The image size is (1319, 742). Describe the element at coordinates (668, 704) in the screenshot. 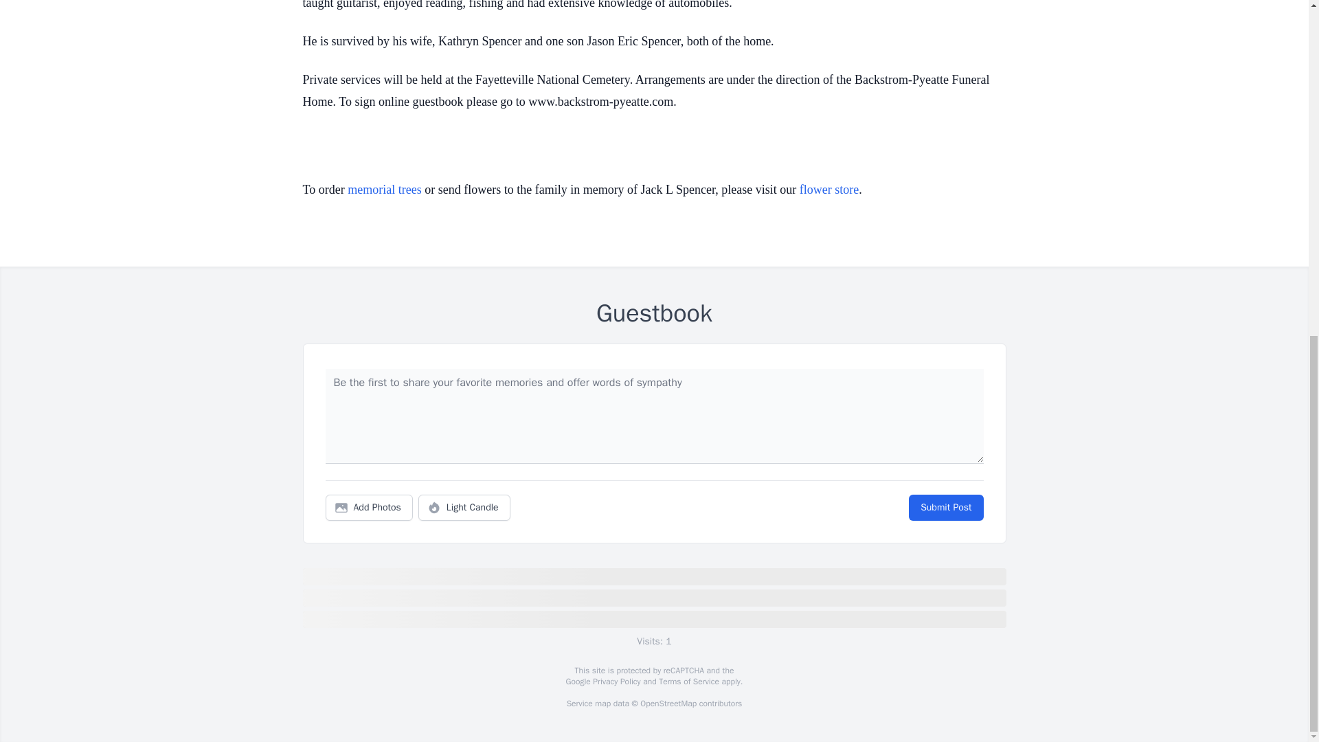

I see `OpenStreetMap` at that location.